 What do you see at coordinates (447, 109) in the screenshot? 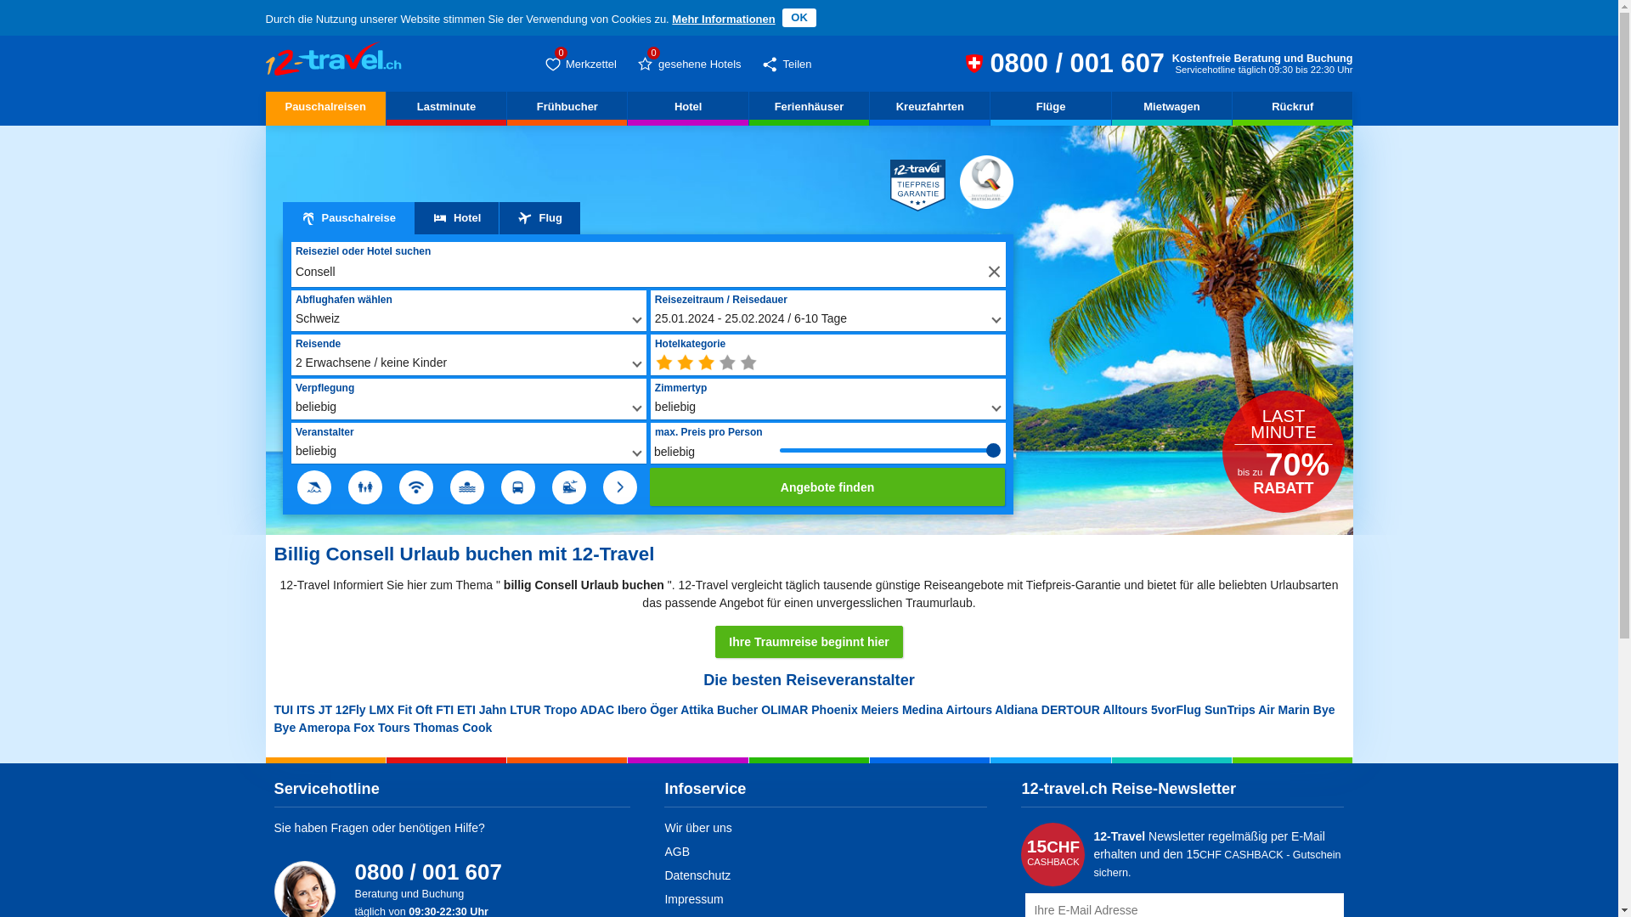
I see `Lastminute` at bounding box center [447, 109].